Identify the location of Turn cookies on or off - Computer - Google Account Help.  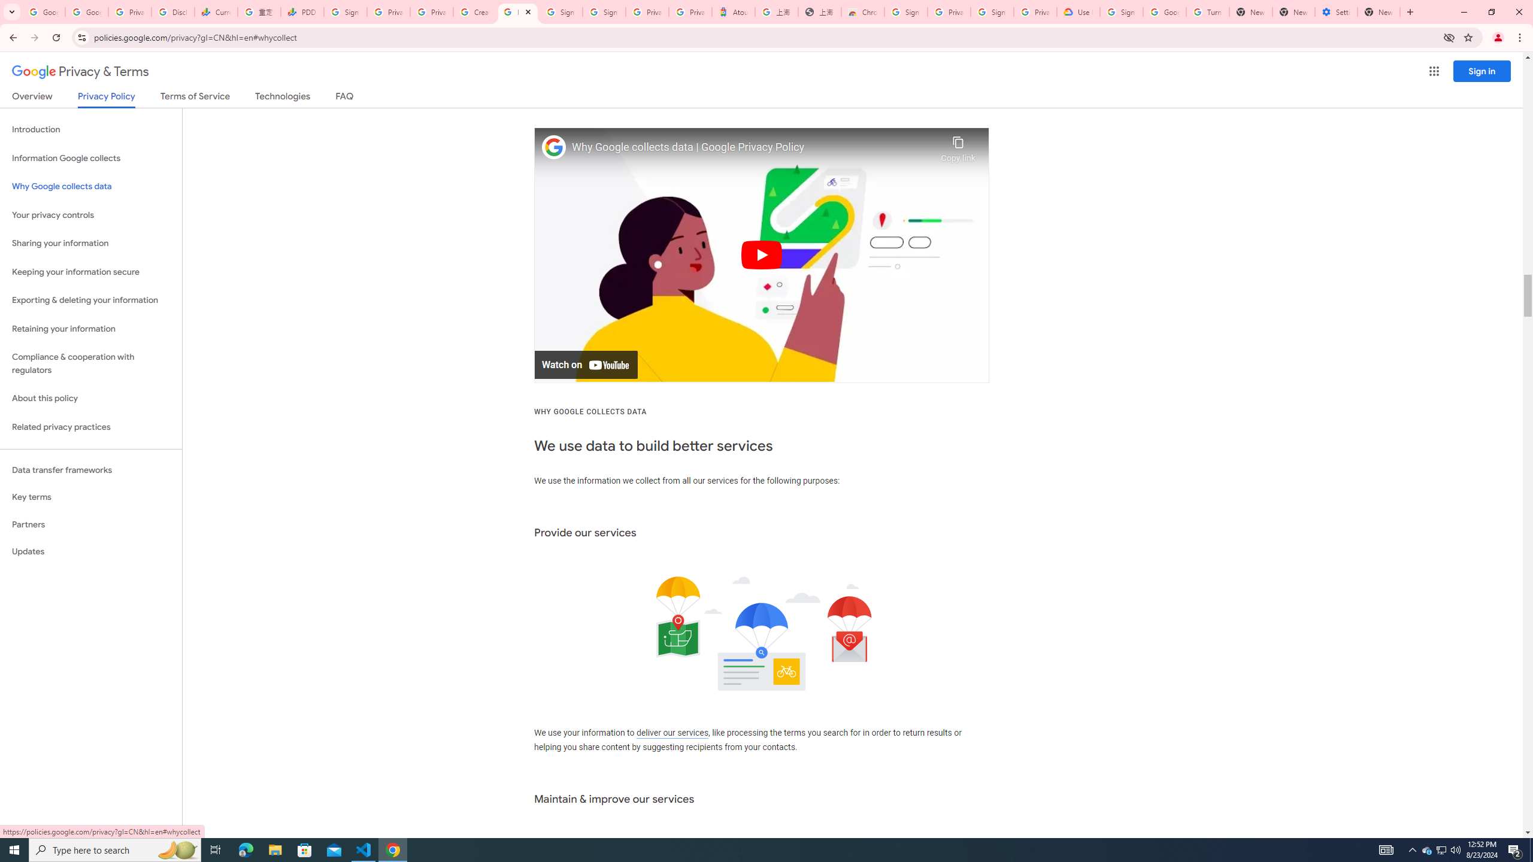
(1207, 12).